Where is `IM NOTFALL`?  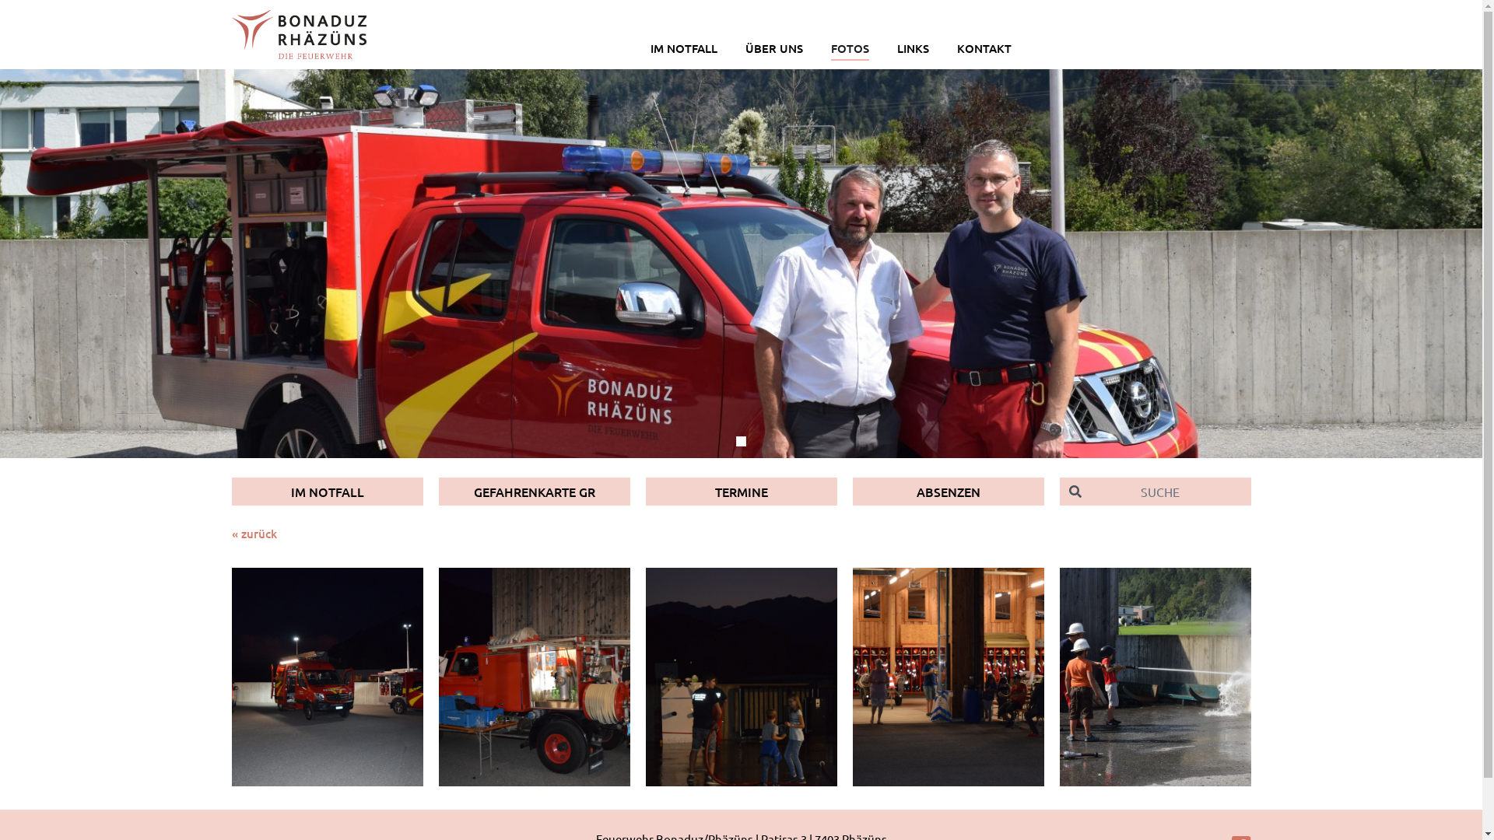
IM NOTFALL is located at coordinates (328, 492).